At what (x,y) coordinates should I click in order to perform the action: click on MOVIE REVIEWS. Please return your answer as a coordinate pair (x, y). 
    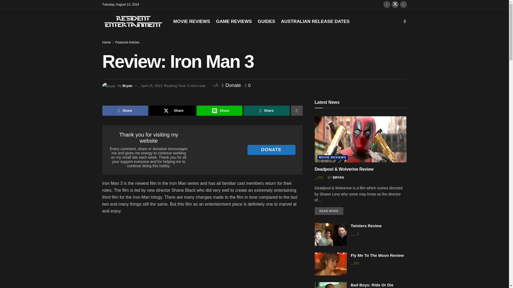
    Looking at the image, I should click on (191, 21).